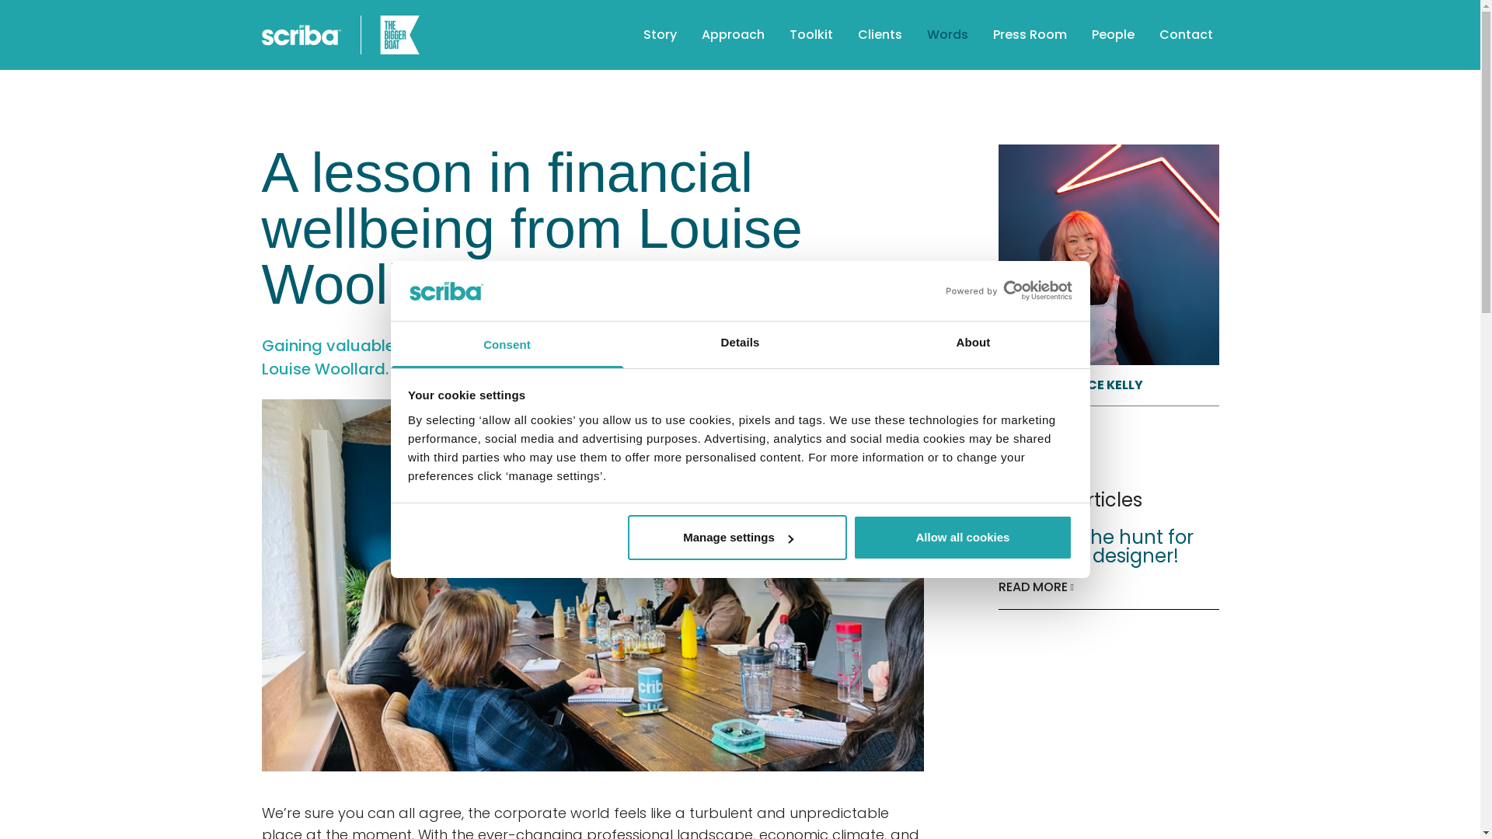 The height and width of the screenshot is (839, 1492). What do you see at coordinates (737, 538) in the screenshot?
I see `Manage settings` at bounding box center [737, 538].